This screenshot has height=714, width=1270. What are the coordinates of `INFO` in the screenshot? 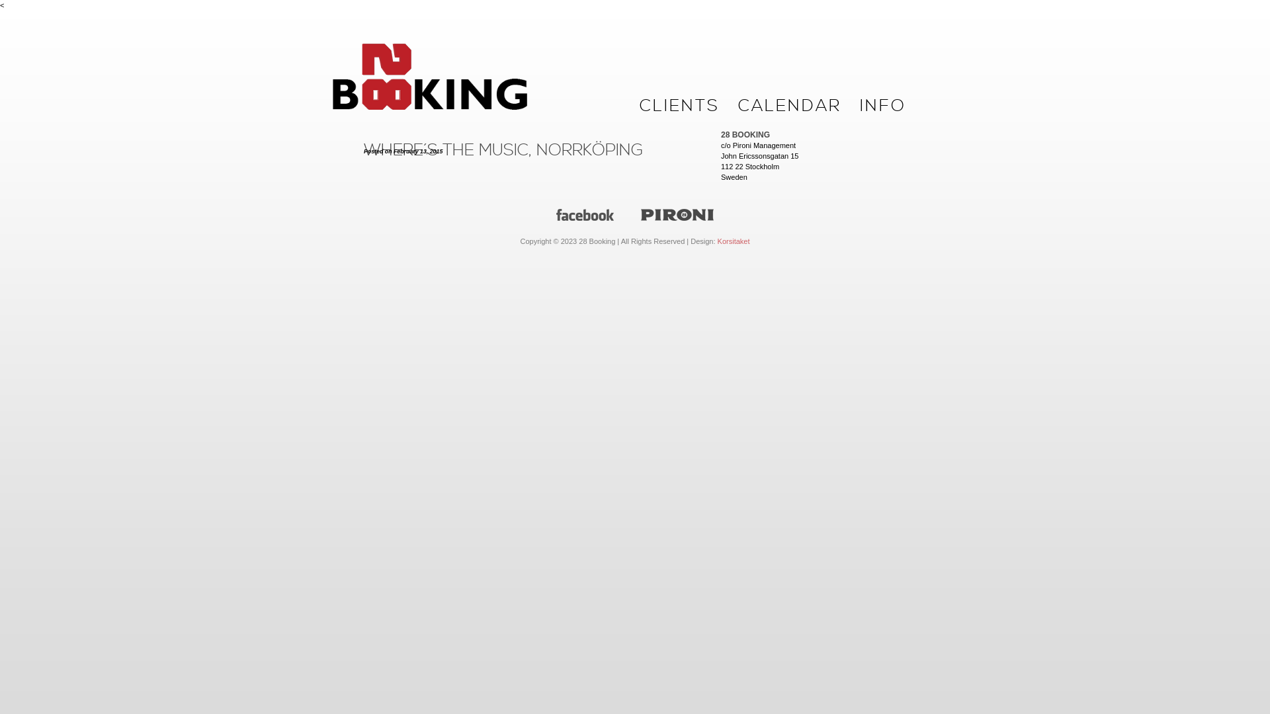 It's located at (883, 106).